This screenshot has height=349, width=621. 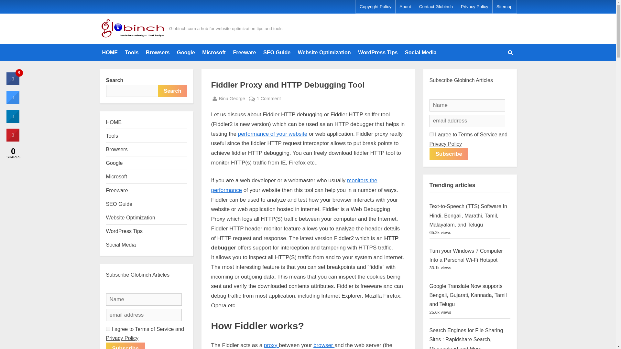 What do you see at coordinates (505, 7) in the screenshot?
I see `Sitemap` at bounding box center [505, 7].